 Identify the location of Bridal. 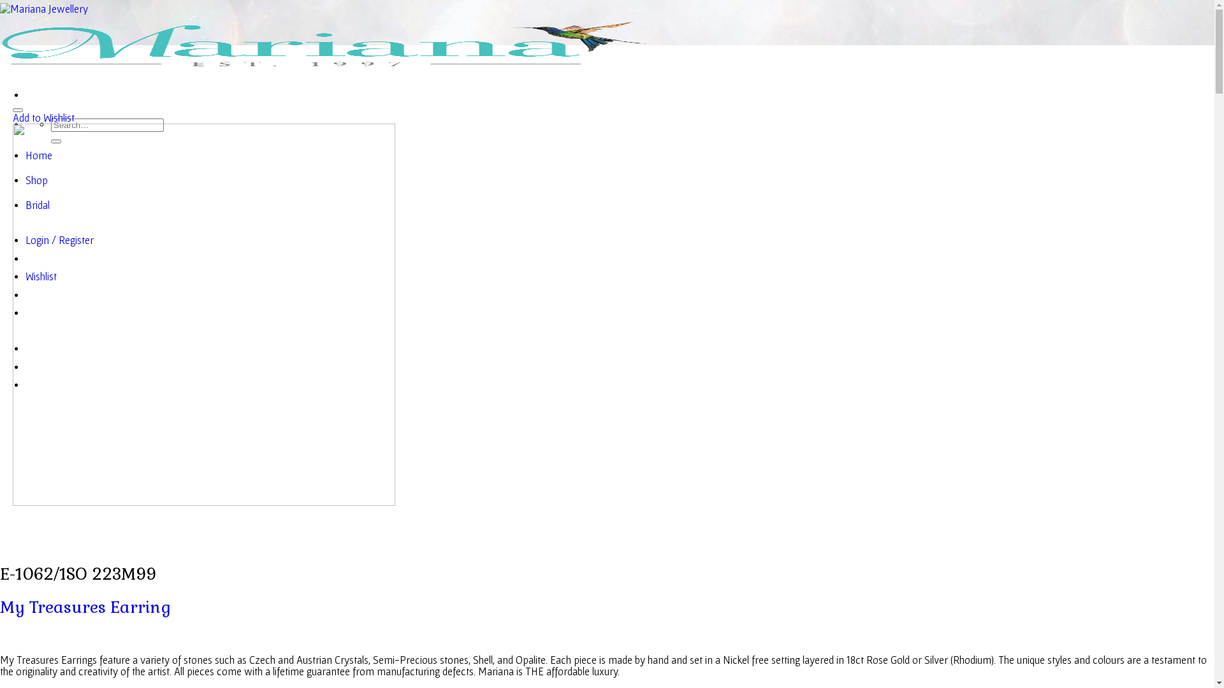
(38, 205).